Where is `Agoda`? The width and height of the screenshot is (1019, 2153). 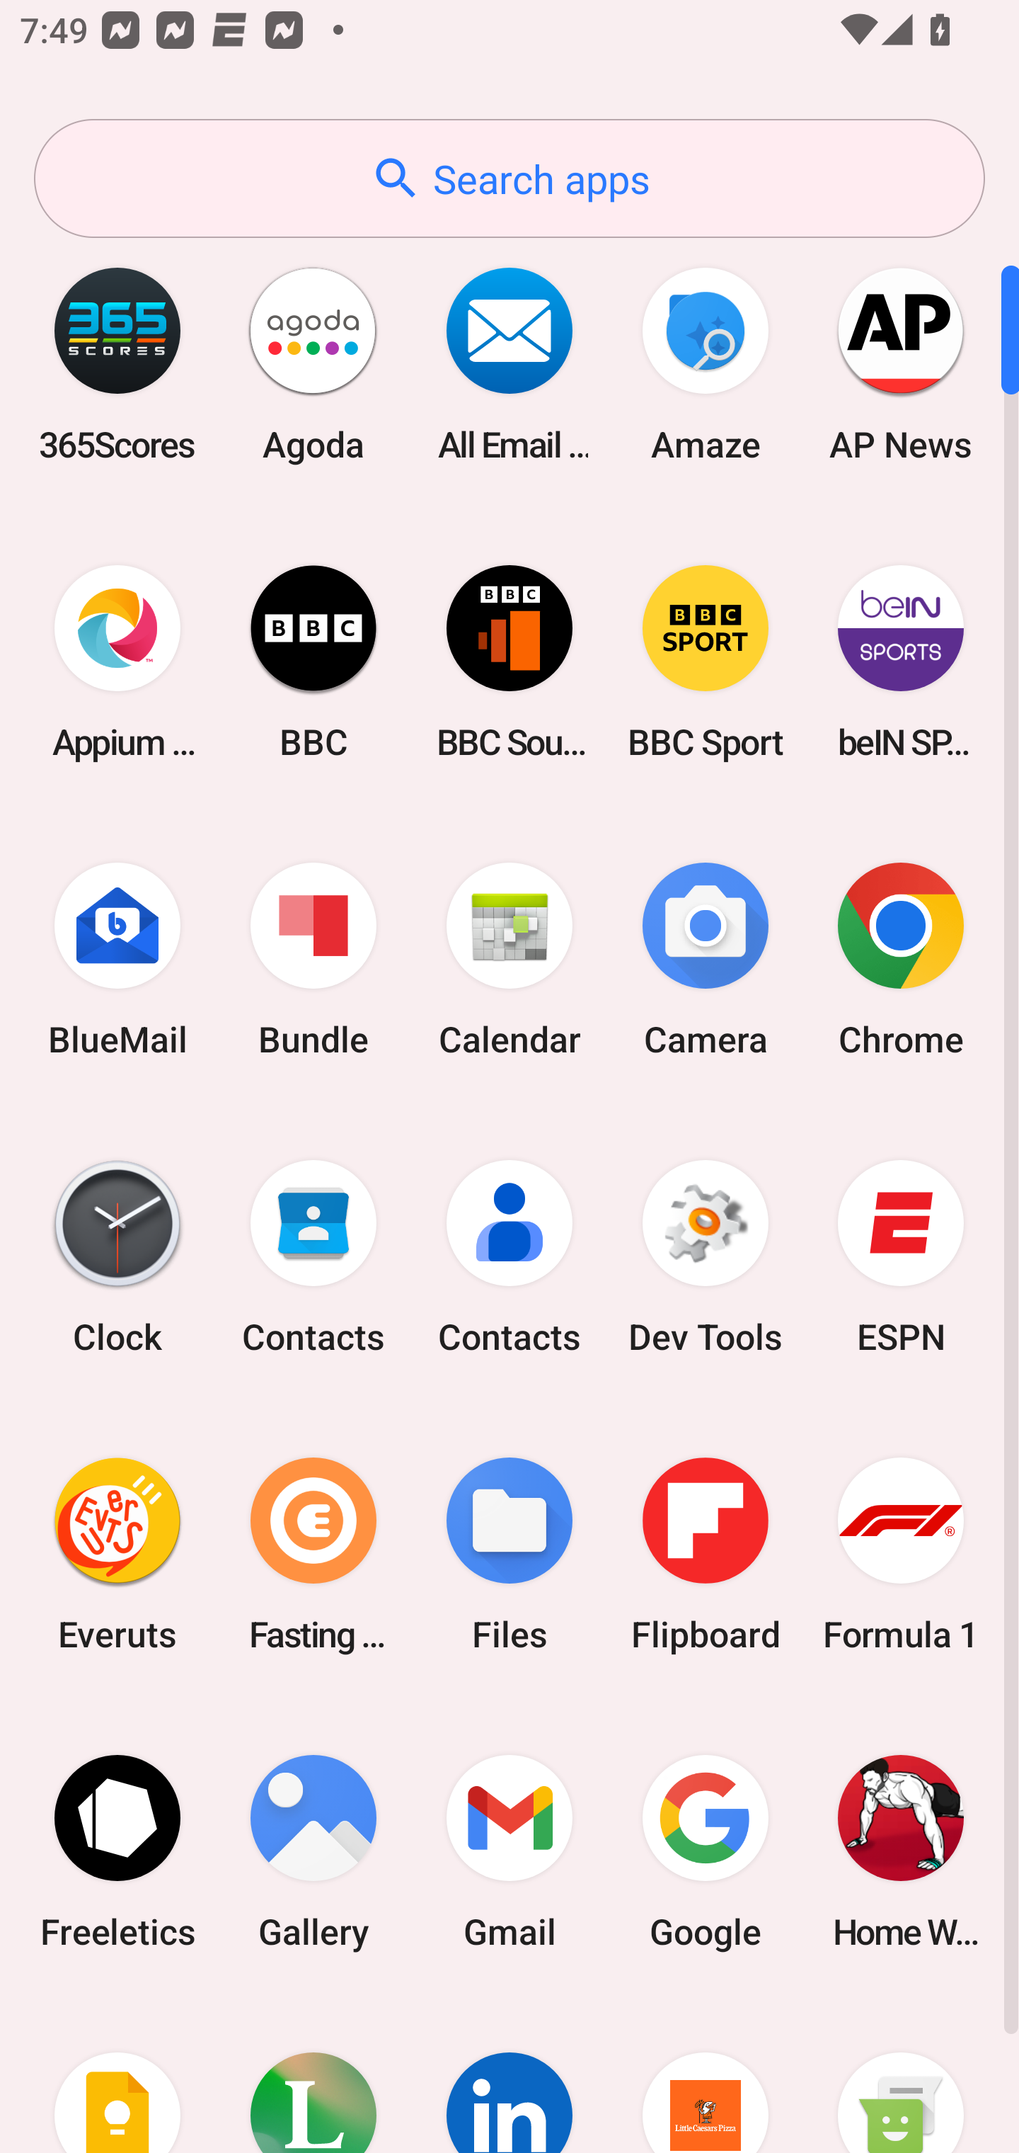 Agoda is located at coordinates (313, 364).